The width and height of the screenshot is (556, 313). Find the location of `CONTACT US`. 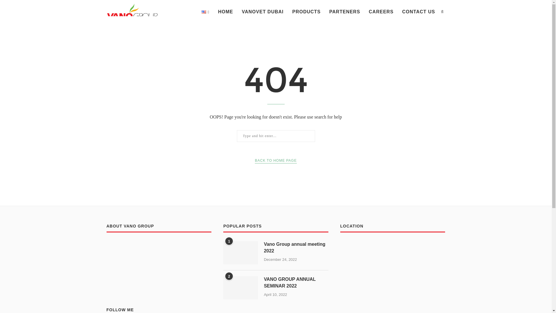

CONTACT US is located at coordinates (419, 12).